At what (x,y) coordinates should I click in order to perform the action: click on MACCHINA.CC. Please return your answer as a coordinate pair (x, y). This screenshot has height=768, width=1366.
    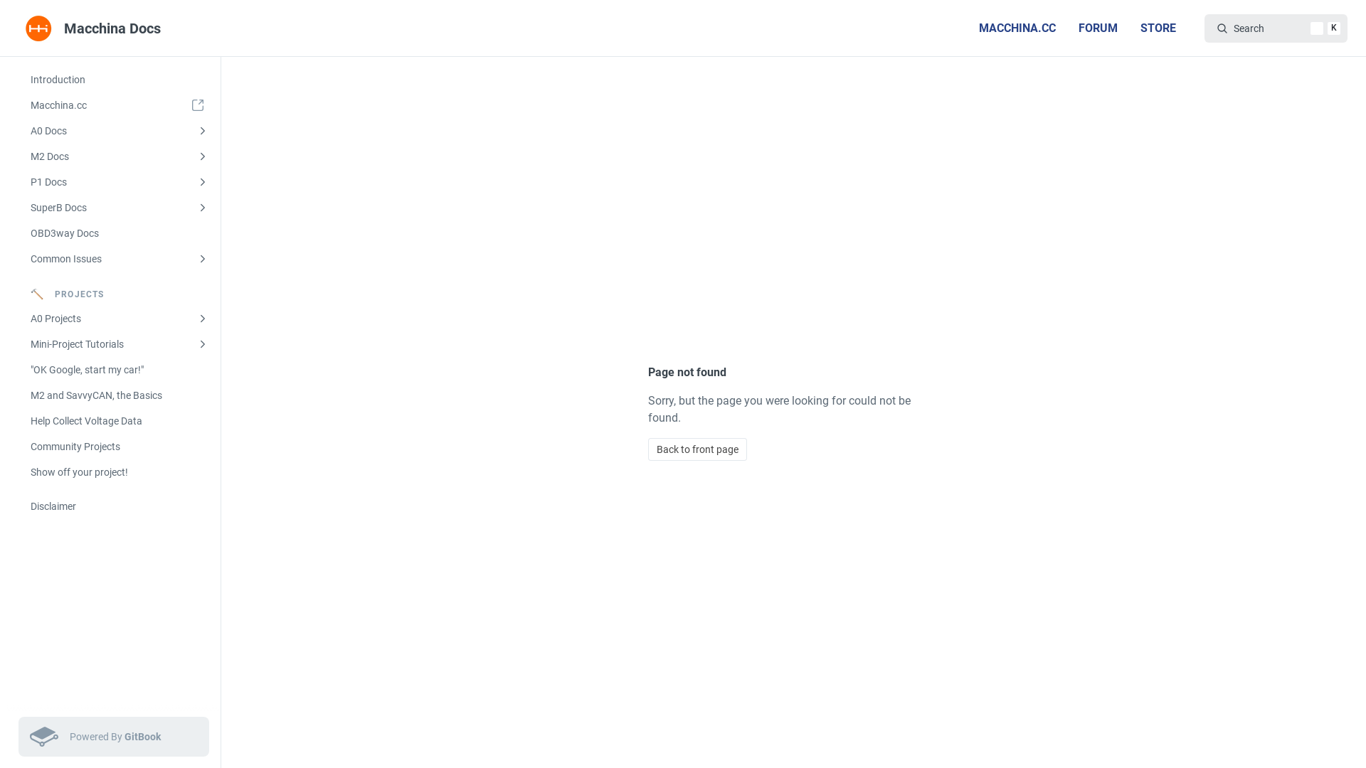
    Looking at the image, I should click on (1017, 28).